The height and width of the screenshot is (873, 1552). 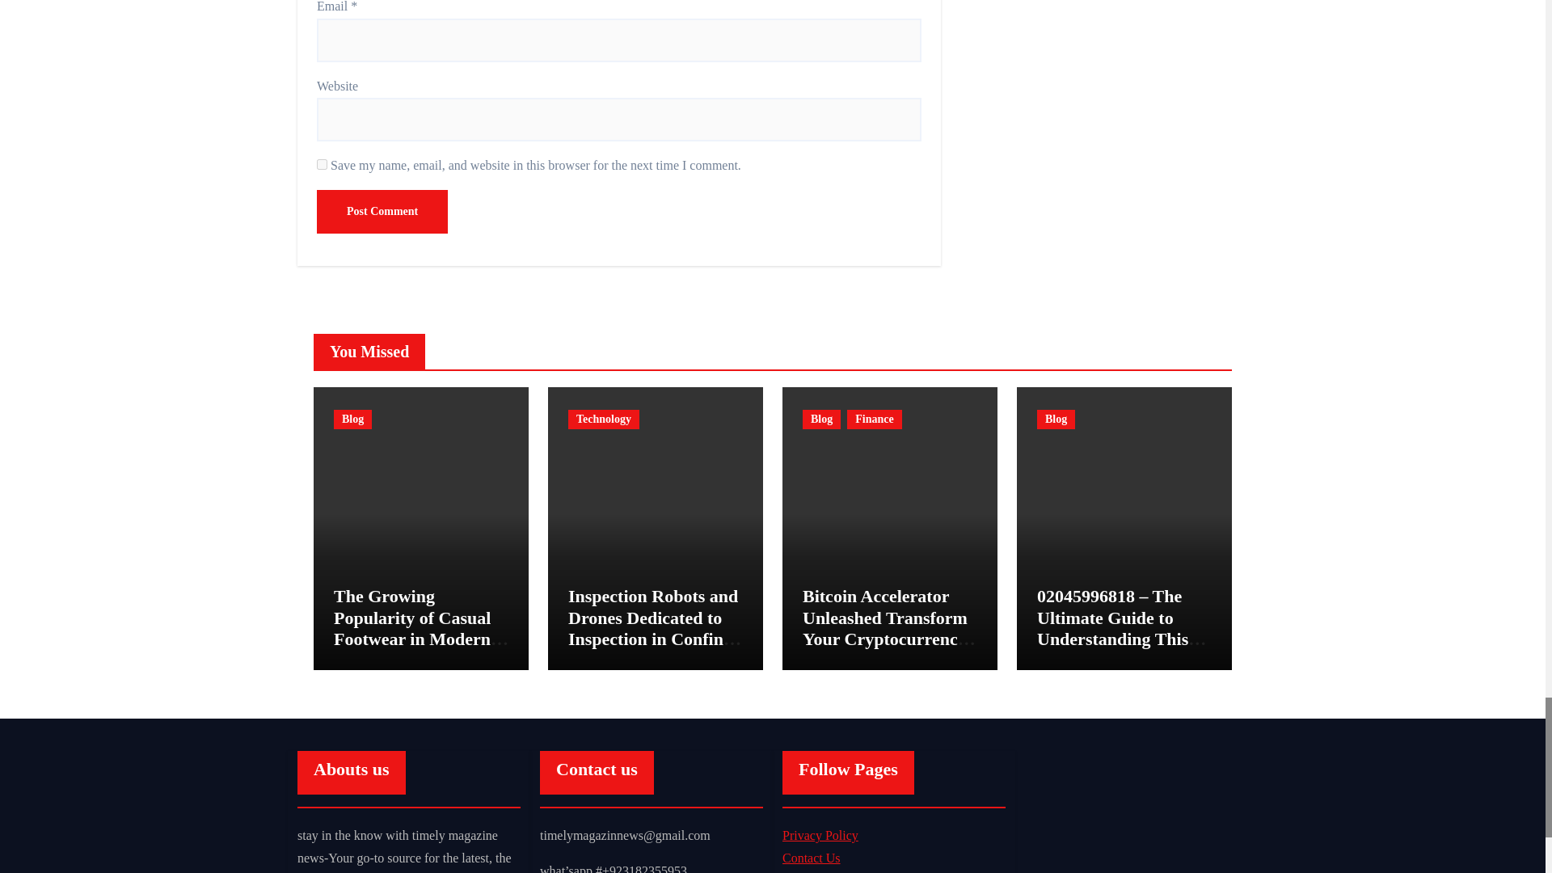 What do you see at coordinates (382, 212) in the screenshot?
I see `Post Comment` at bounding box center [382, 212].